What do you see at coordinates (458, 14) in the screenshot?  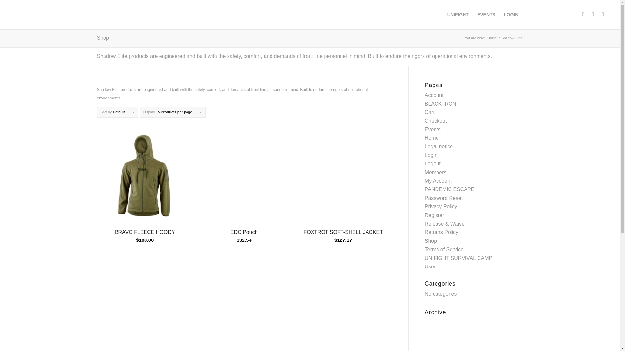 I see `UNIFIGHT` at bounding box center [458, 14].